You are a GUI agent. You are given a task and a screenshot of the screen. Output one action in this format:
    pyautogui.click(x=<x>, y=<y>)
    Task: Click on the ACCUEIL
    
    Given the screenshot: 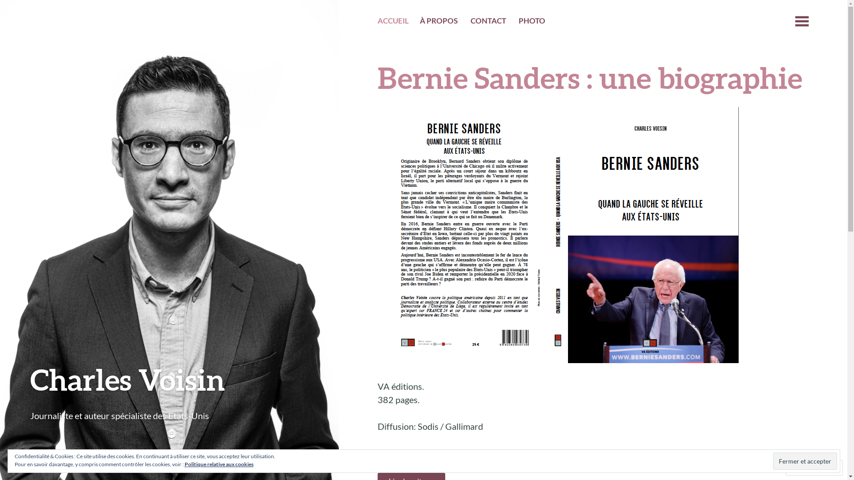 What is the action you would take?
    pyautogui.click(x=393, y=22)
    